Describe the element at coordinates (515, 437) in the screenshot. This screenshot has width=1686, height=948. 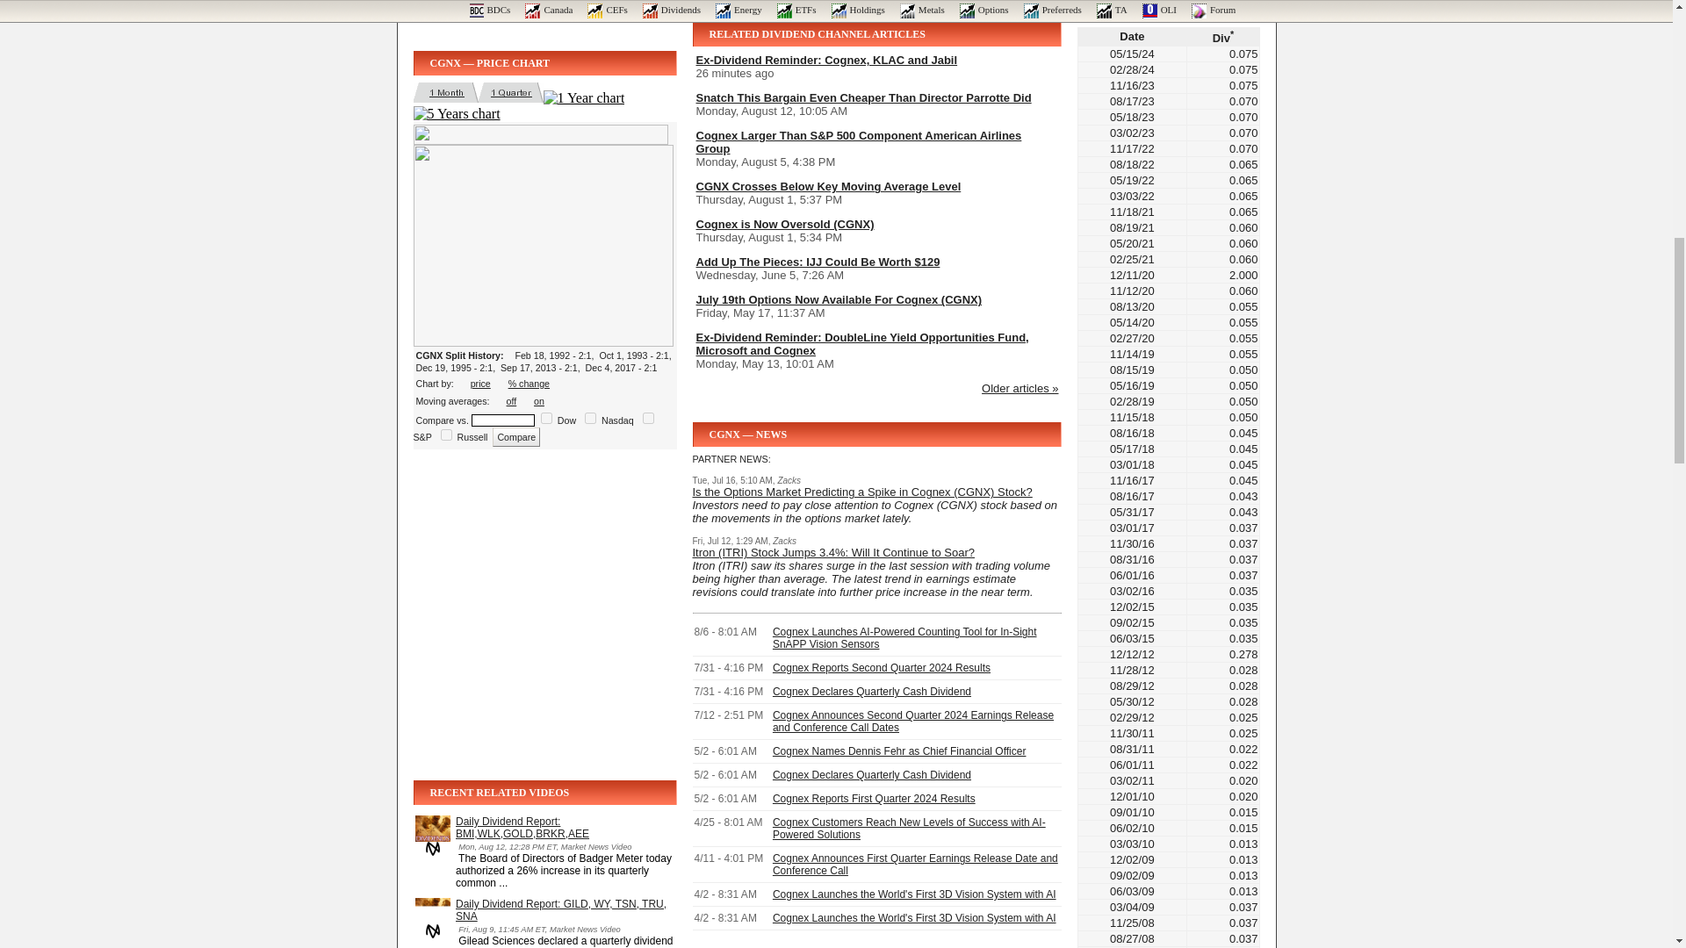
I see `Compare` at that location.